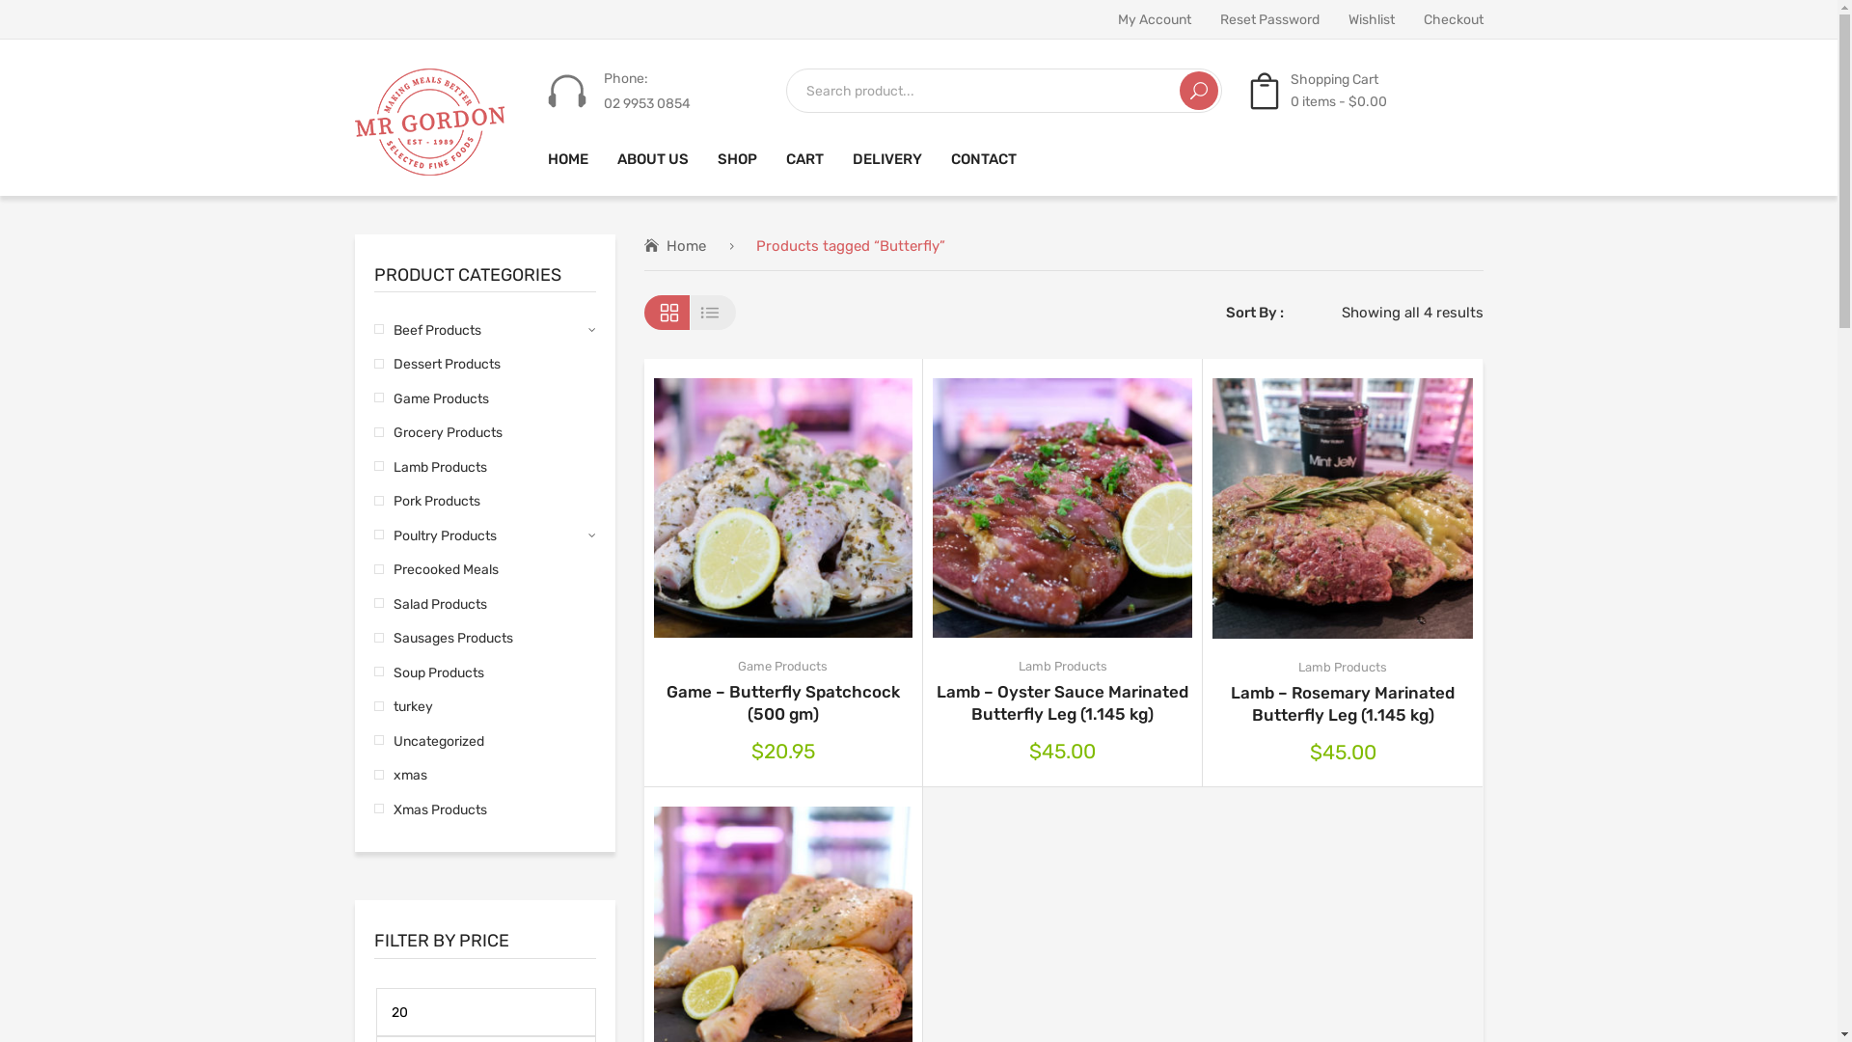  What do you see at coordinates (1063, 666) in the screenshot?
I see `Lamb Products` at bounding box center [1063, 666].